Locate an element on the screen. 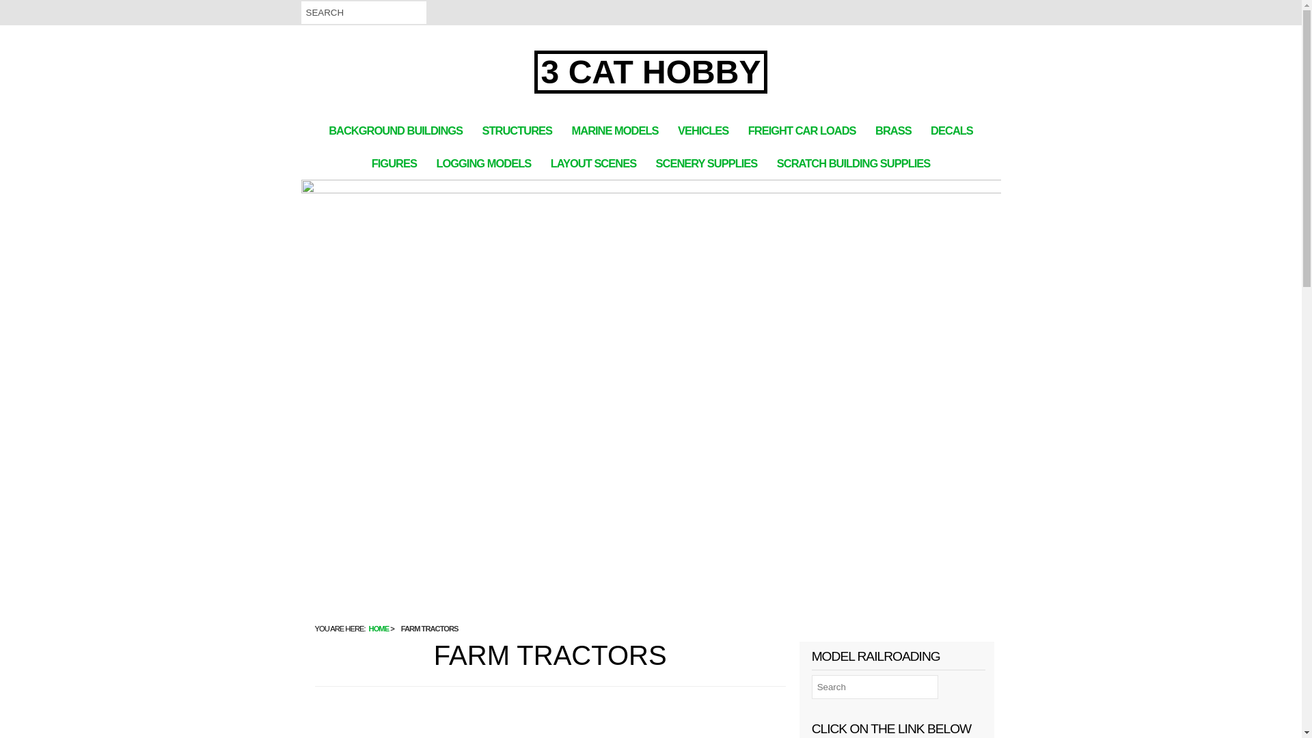  HOME is located at coordinates (379, 629).